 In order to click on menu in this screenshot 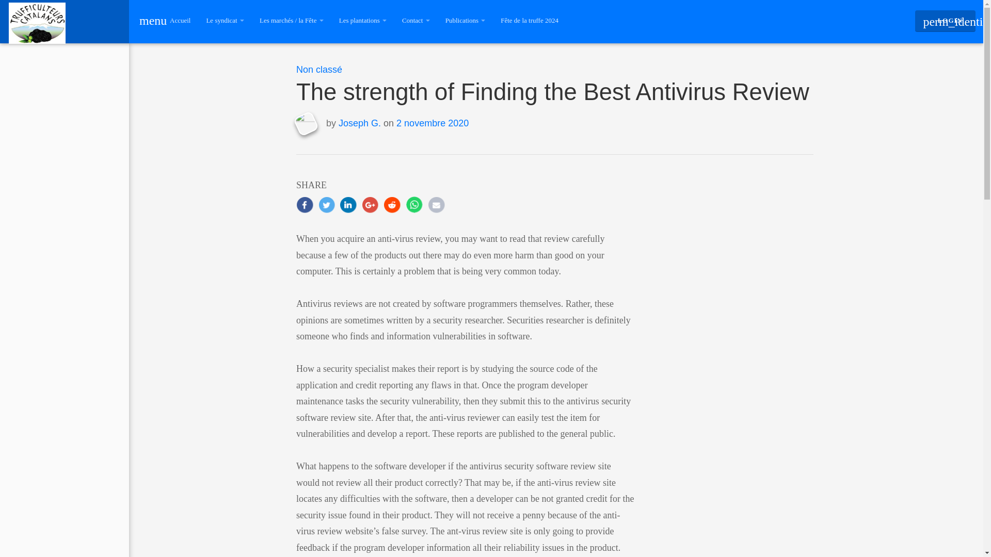, I will do `click(146, 21)`.